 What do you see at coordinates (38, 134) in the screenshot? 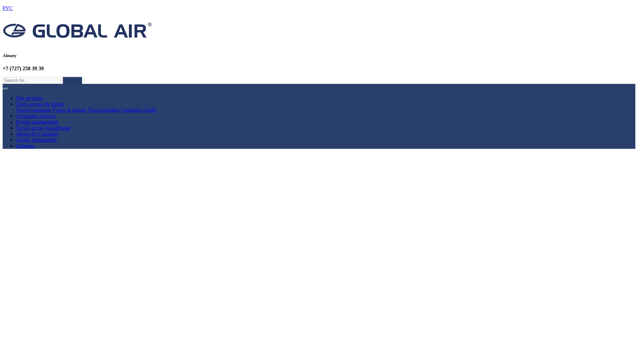
I see `About the Company` at bounding box center [38, 134].